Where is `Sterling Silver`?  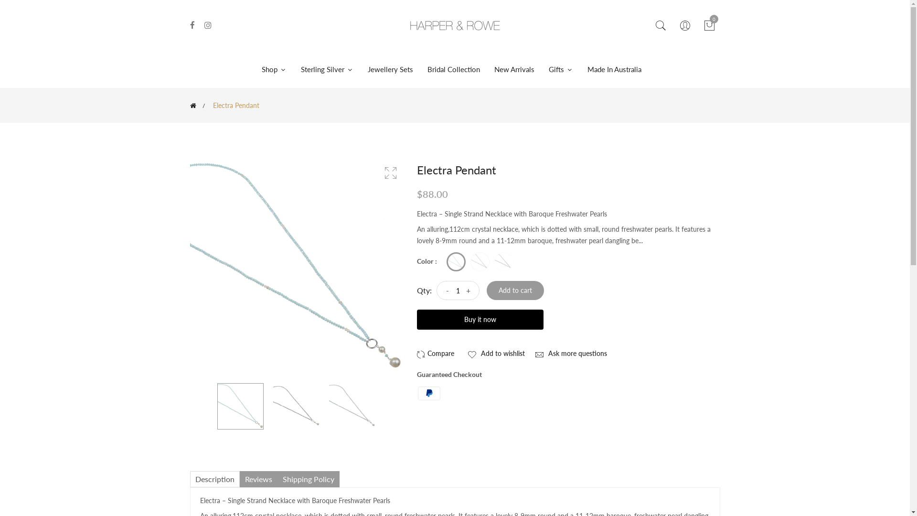 Sterling Silver is located at coordinates (327, 70).